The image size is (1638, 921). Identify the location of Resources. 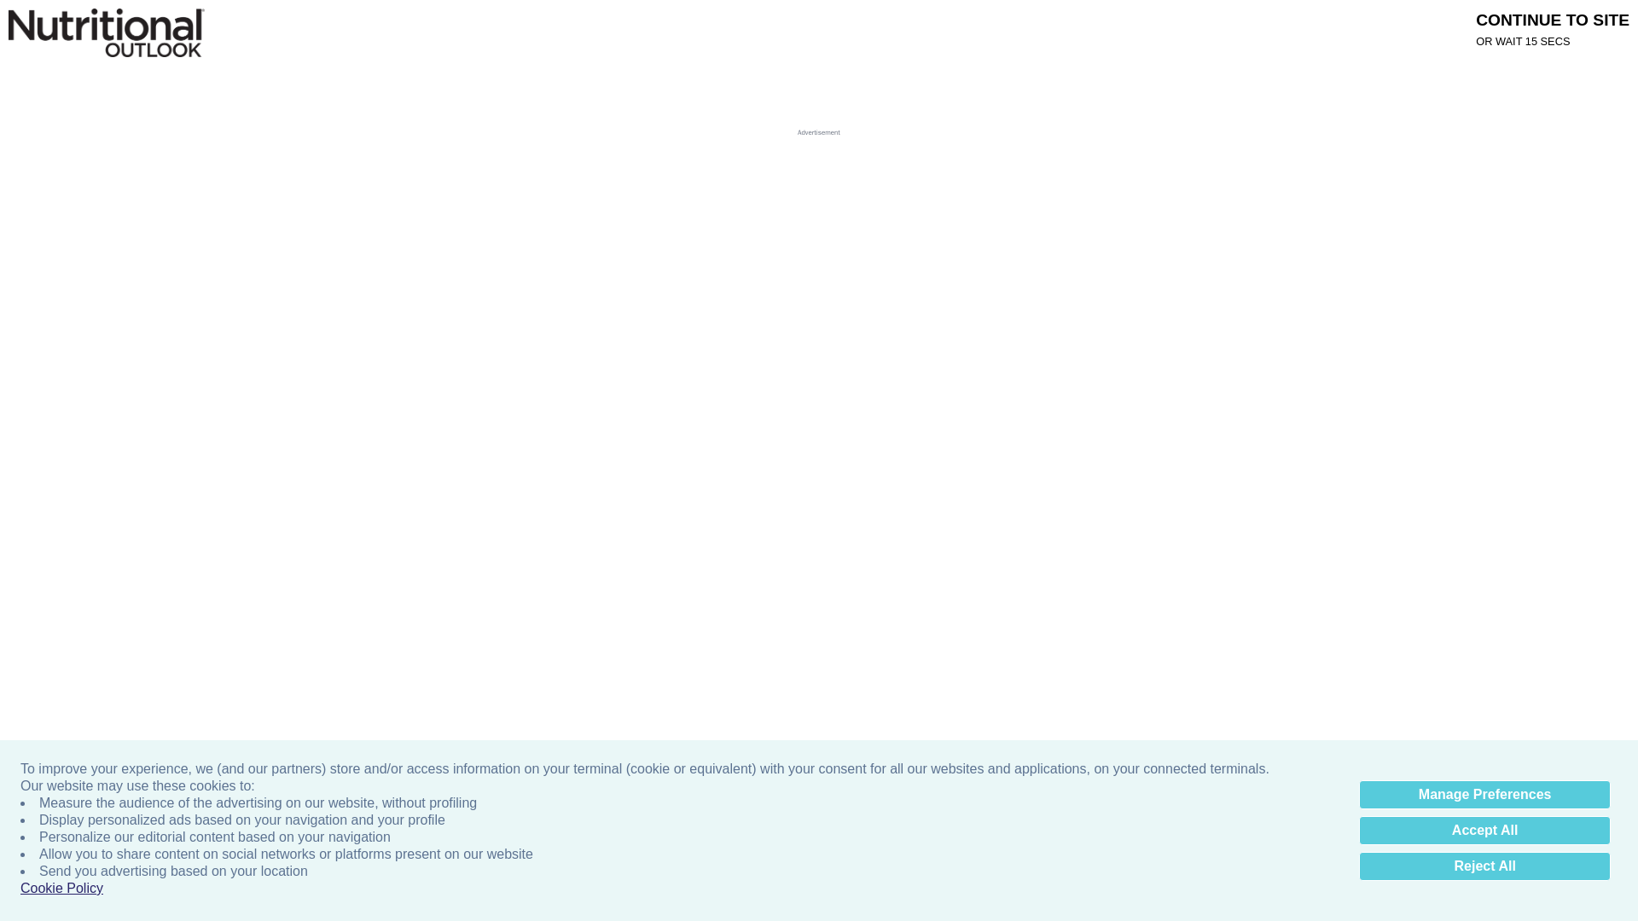
(955, 27).